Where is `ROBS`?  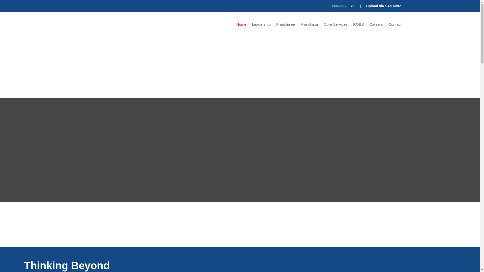
ROBS is located at coordinates (358, 25).